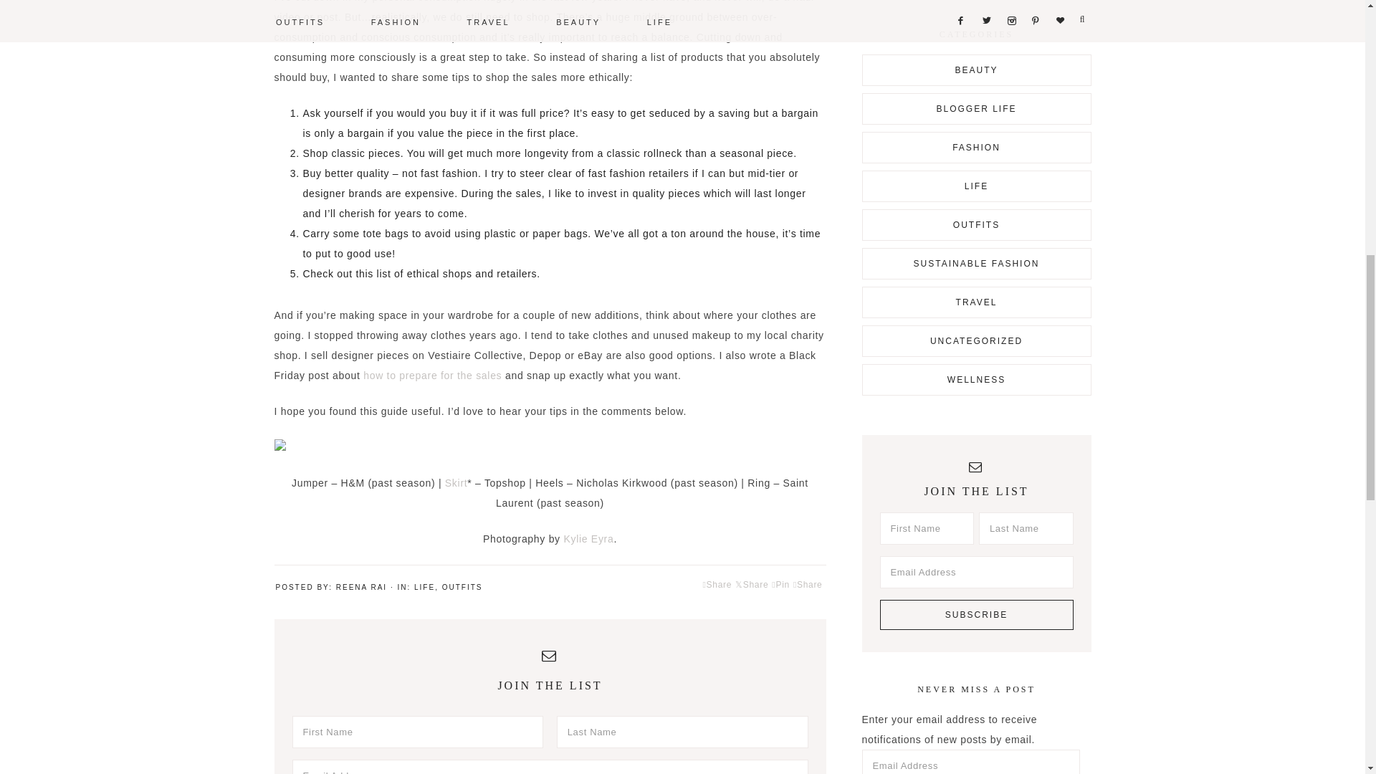 The image size is (1376, 774). What do you see at coordinates (361, 588) in the screenshot?
I see `REENA RAI` at bounding box center [361, 588].